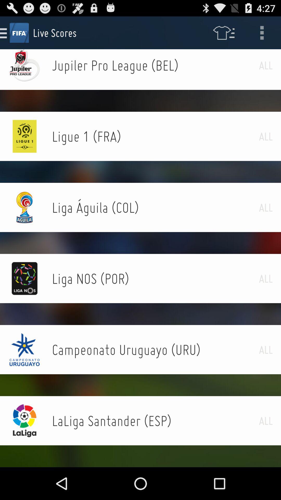  Describe the element at coordinates (155, 136) in the screenshot. I see `open ligue 1 (fra) icon` at that location.